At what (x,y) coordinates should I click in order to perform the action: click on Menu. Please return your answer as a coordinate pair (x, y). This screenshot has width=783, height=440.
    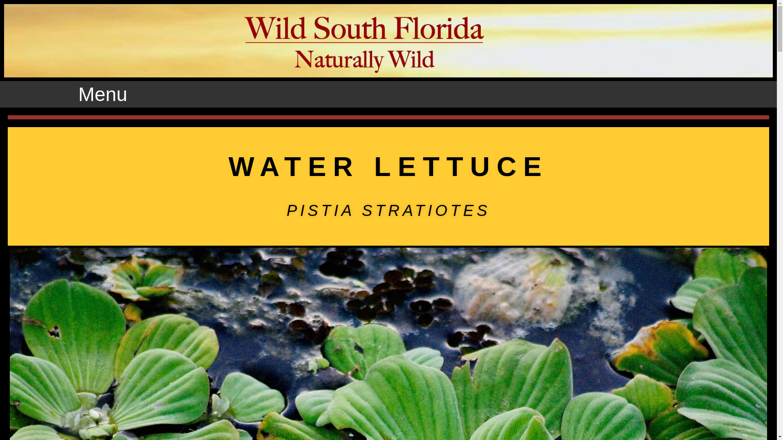
    Looking at the image, I should click on (103, 94).